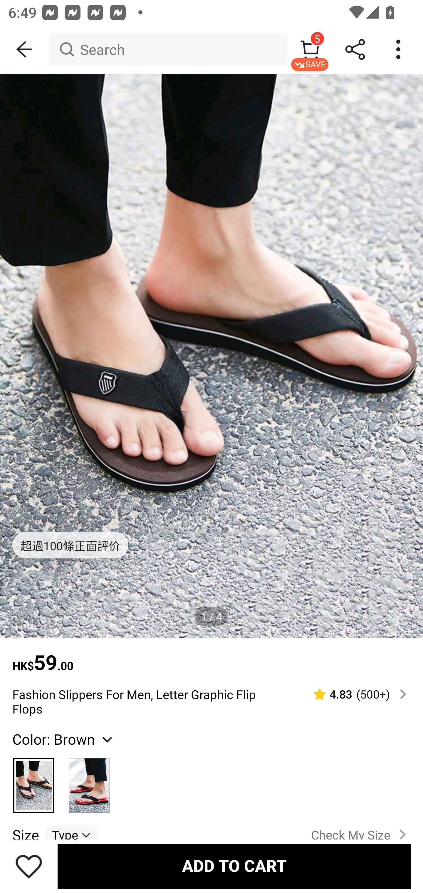 This screenshot has height=893, width=423. What do you see at coordinates (64, 739) in the screenshot?
I see `Color: Brown` at bounding box center [64, 739].